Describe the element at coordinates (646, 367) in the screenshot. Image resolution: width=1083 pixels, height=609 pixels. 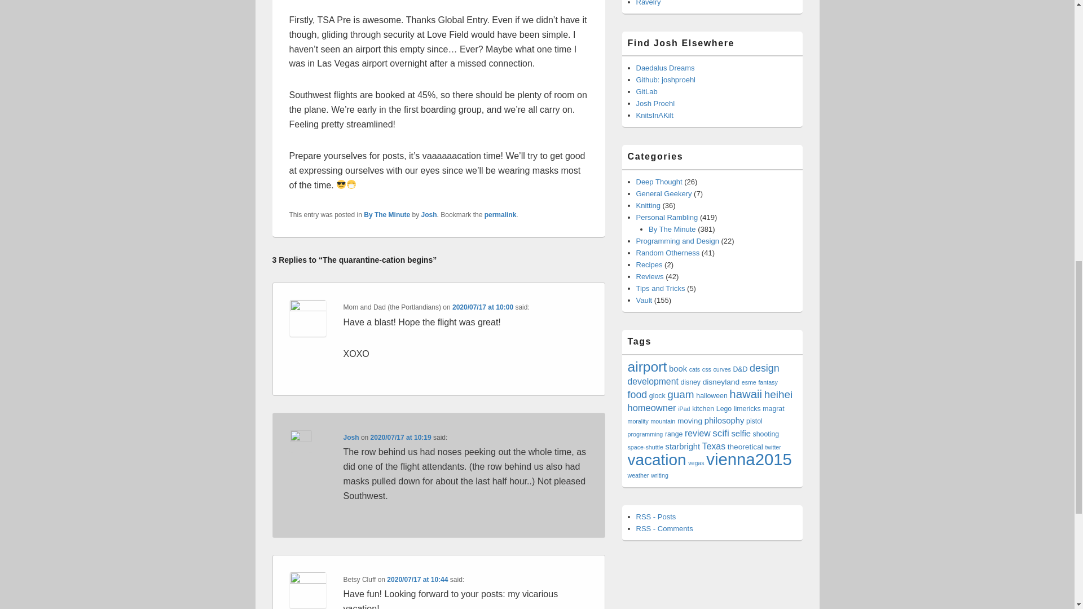
I see `airport` at that location.